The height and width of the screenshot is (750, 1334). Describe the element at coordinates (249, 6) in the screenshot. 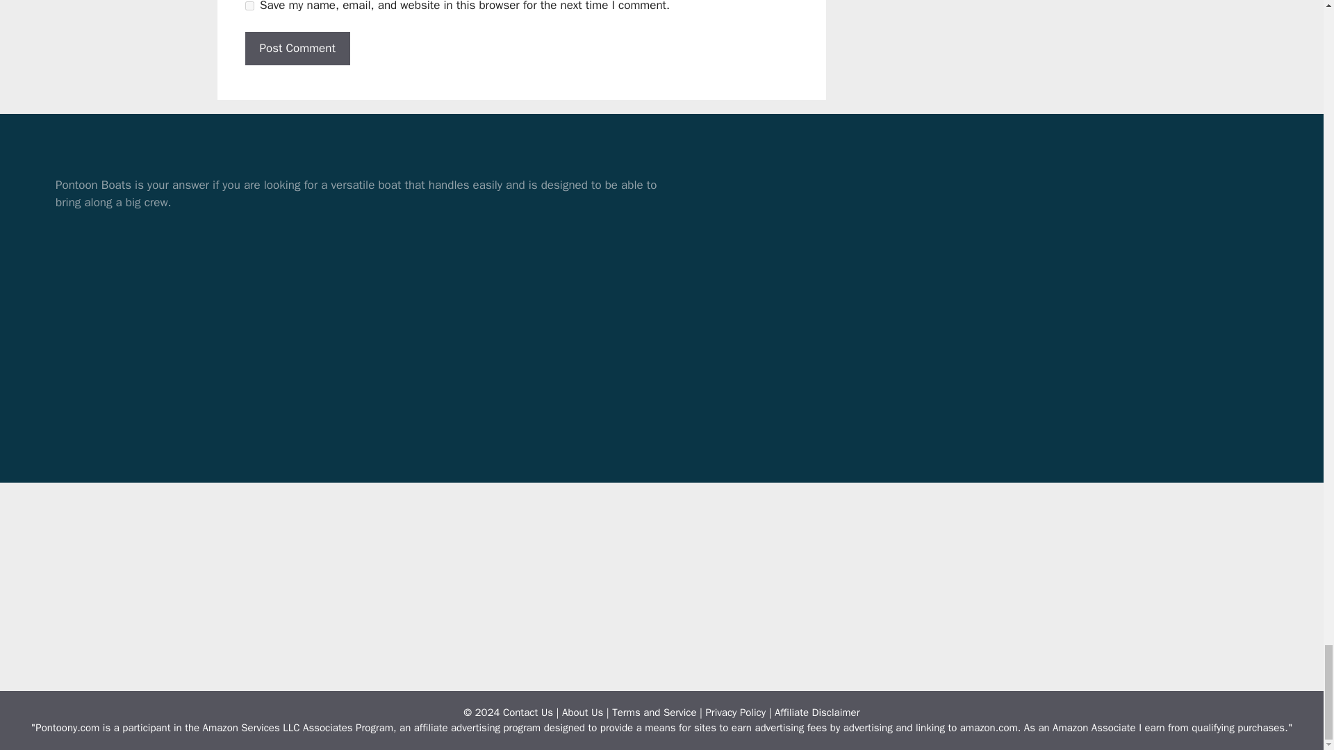

I see `yes` at that location.